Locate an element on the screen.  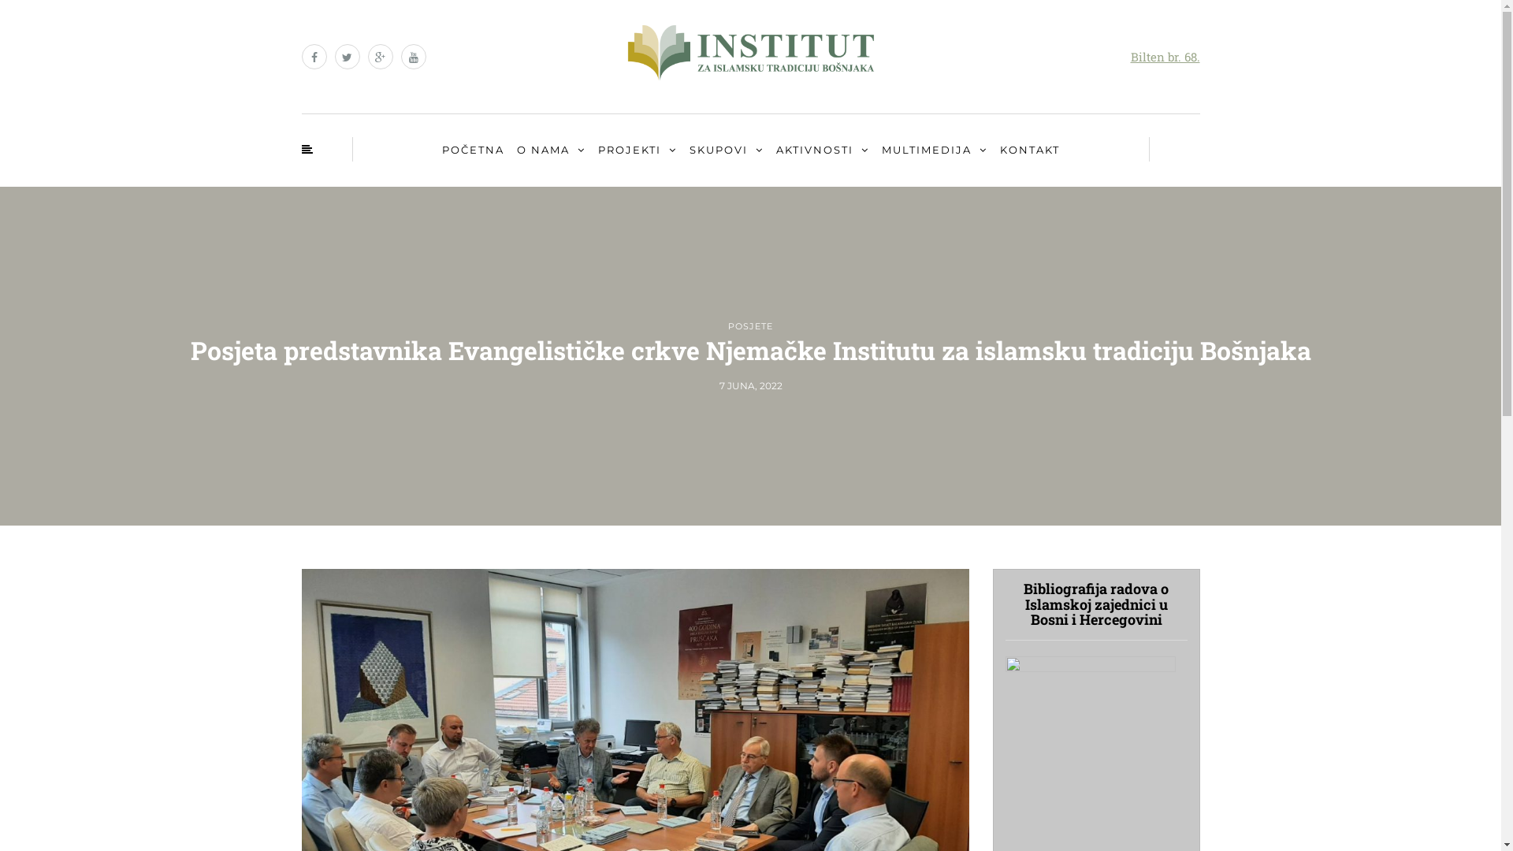
KONTAKT is located at coordinates (1030, 150).